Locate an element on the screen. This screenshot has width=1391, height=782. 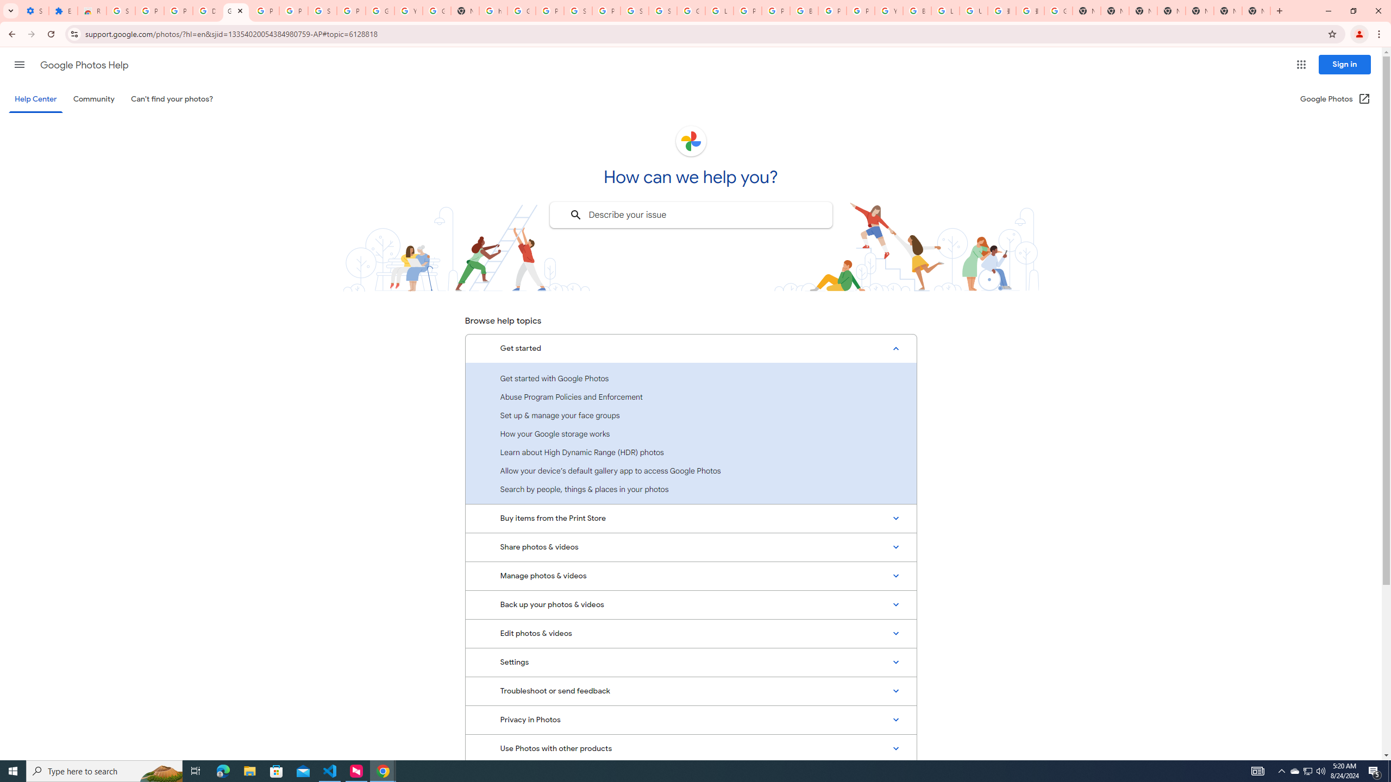
Troubleshoot or send feedback is located at coordinates (691, 691).